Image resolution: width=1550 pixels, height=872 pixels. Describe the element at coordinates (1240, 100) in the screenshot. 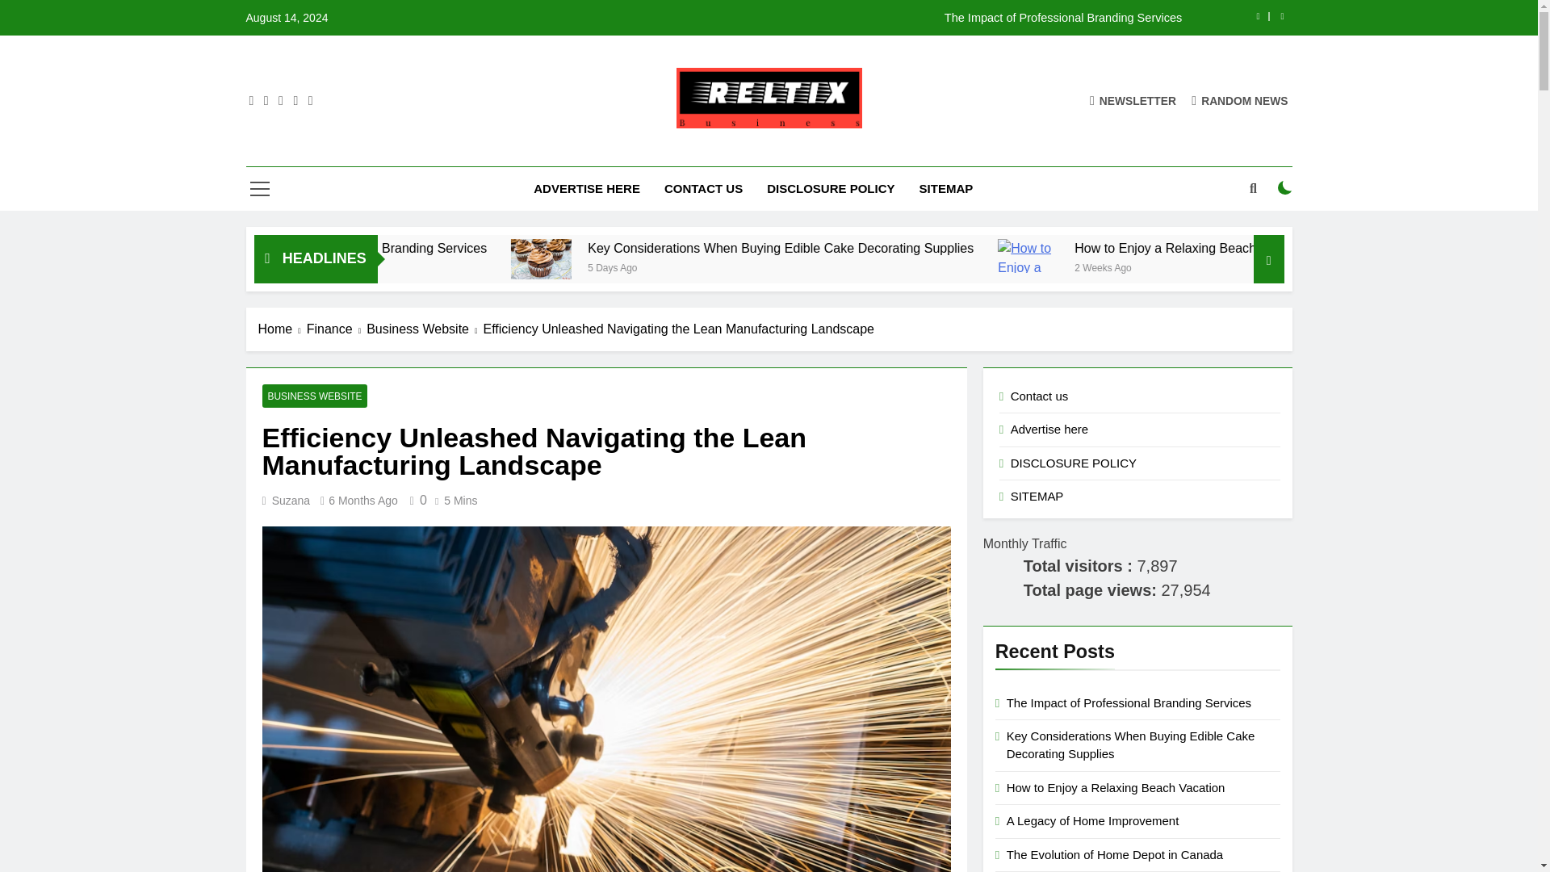

I see `RANDOM NEWS` at that location.